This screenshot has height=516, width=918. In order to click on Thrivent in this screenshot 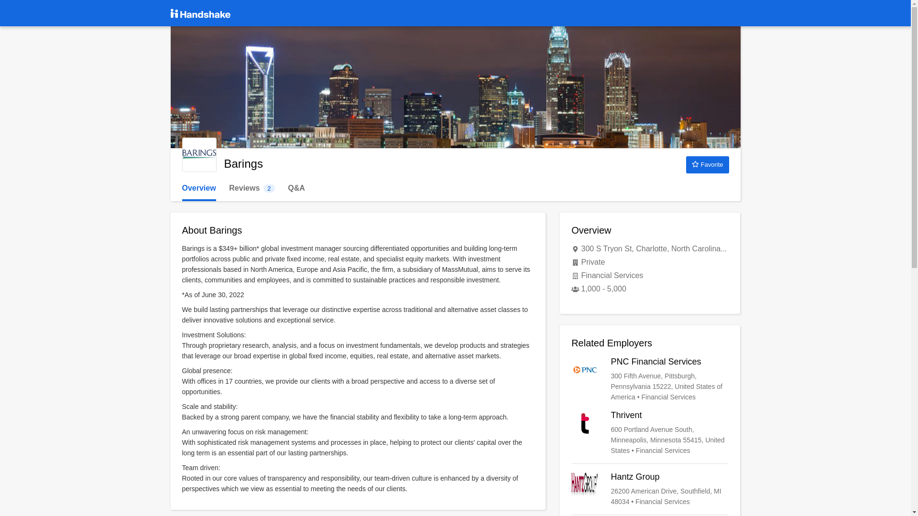, I will do `click(650, 432)`.